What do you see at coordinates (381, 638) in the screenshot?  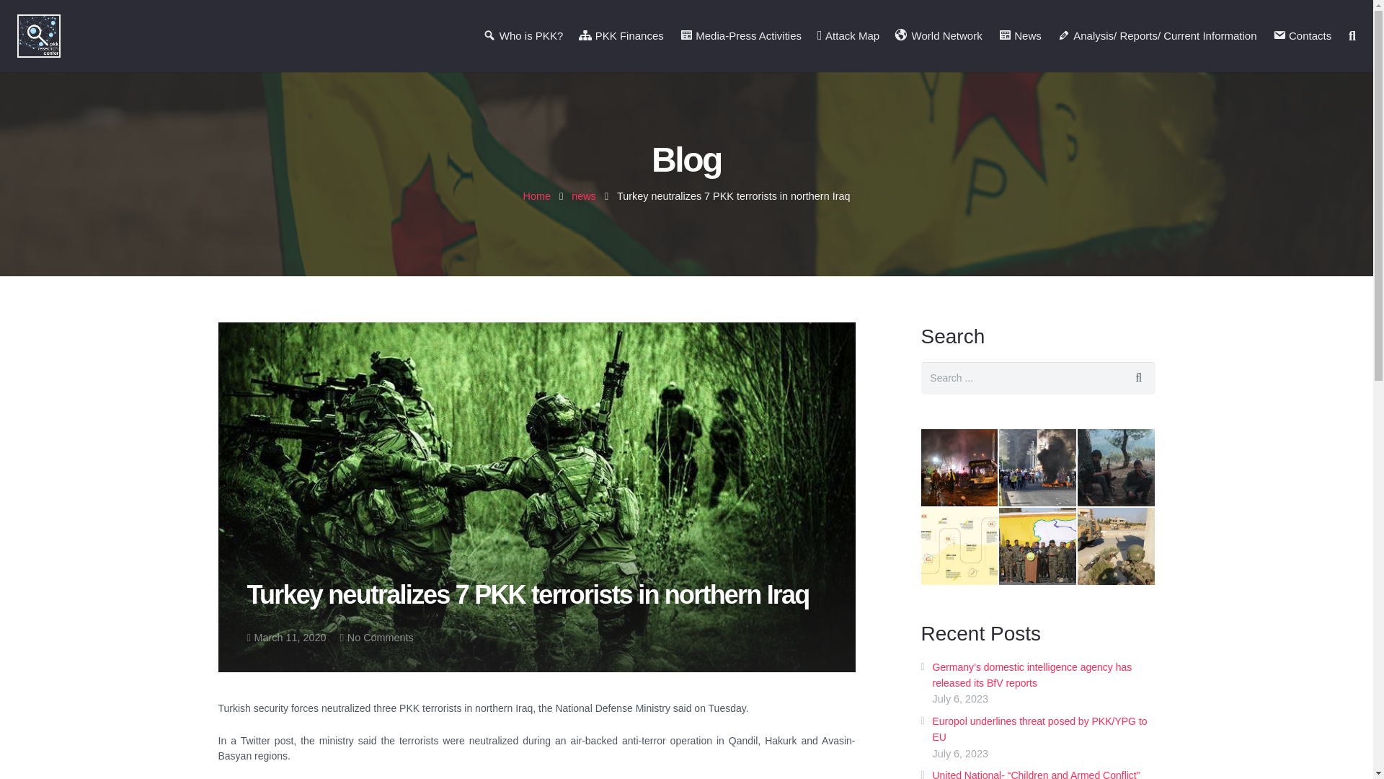 I see `No Comments` at bounding box center [381, 638].